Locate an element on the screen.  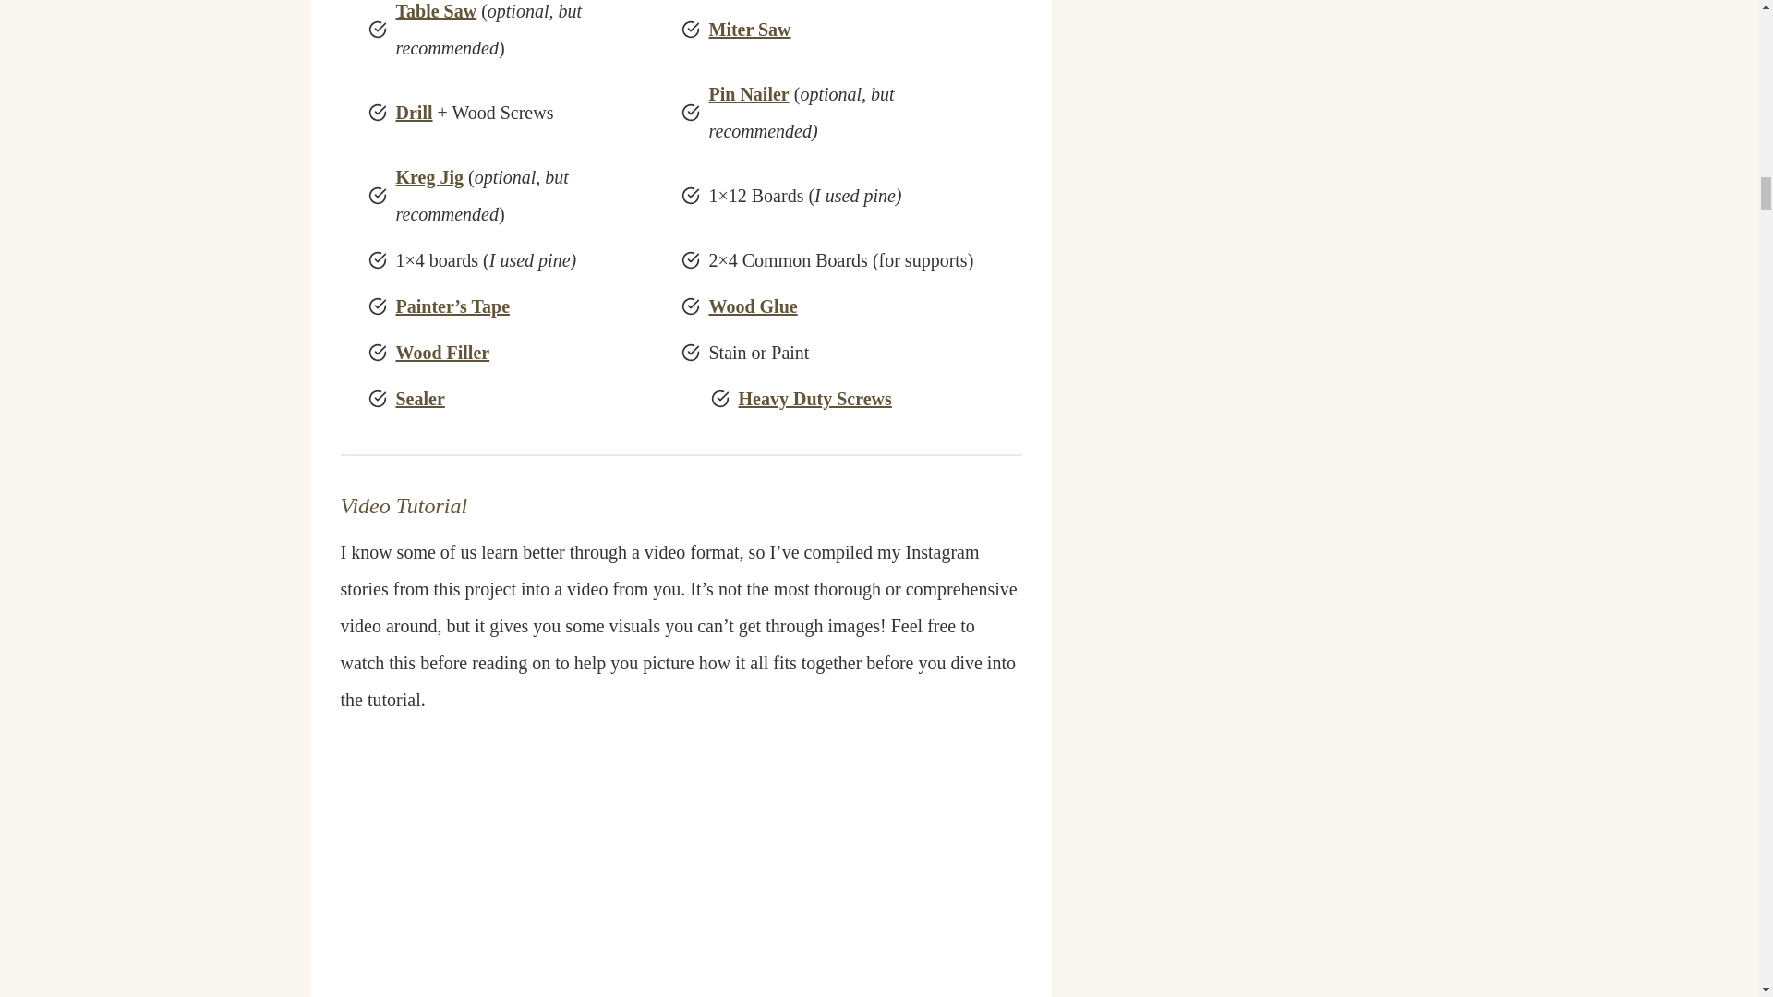
Kreg Jig is located at coordinates (428, 177).